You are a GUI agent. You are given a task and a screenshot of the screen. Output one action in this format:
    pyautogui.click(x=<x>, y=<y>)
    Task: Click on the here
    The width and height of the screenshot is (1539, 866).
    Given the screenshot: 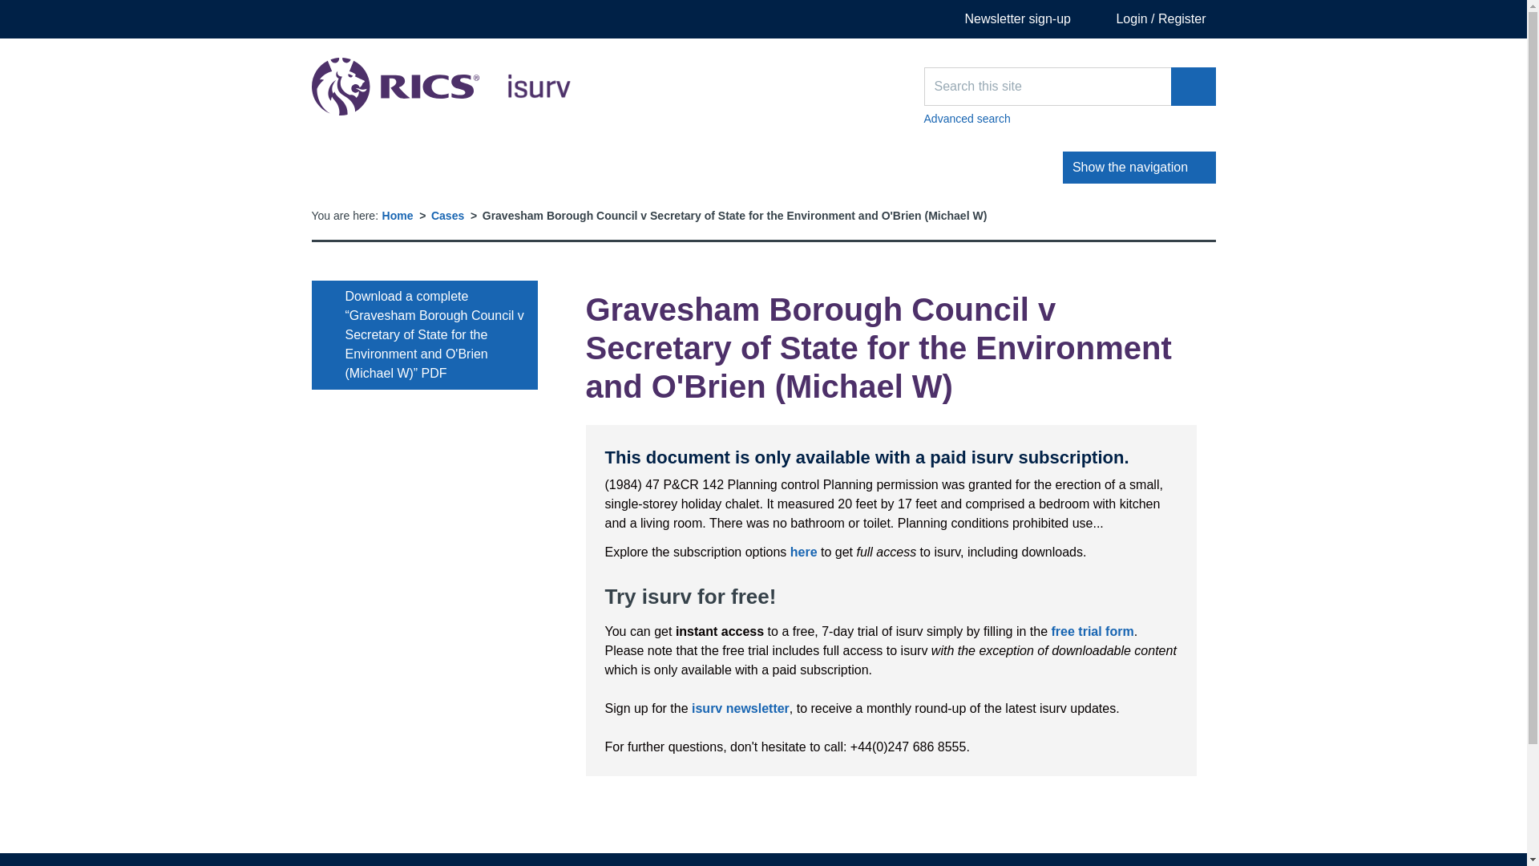 What is the action you would take?
    pyautogui.click(x=803, y=552)
    